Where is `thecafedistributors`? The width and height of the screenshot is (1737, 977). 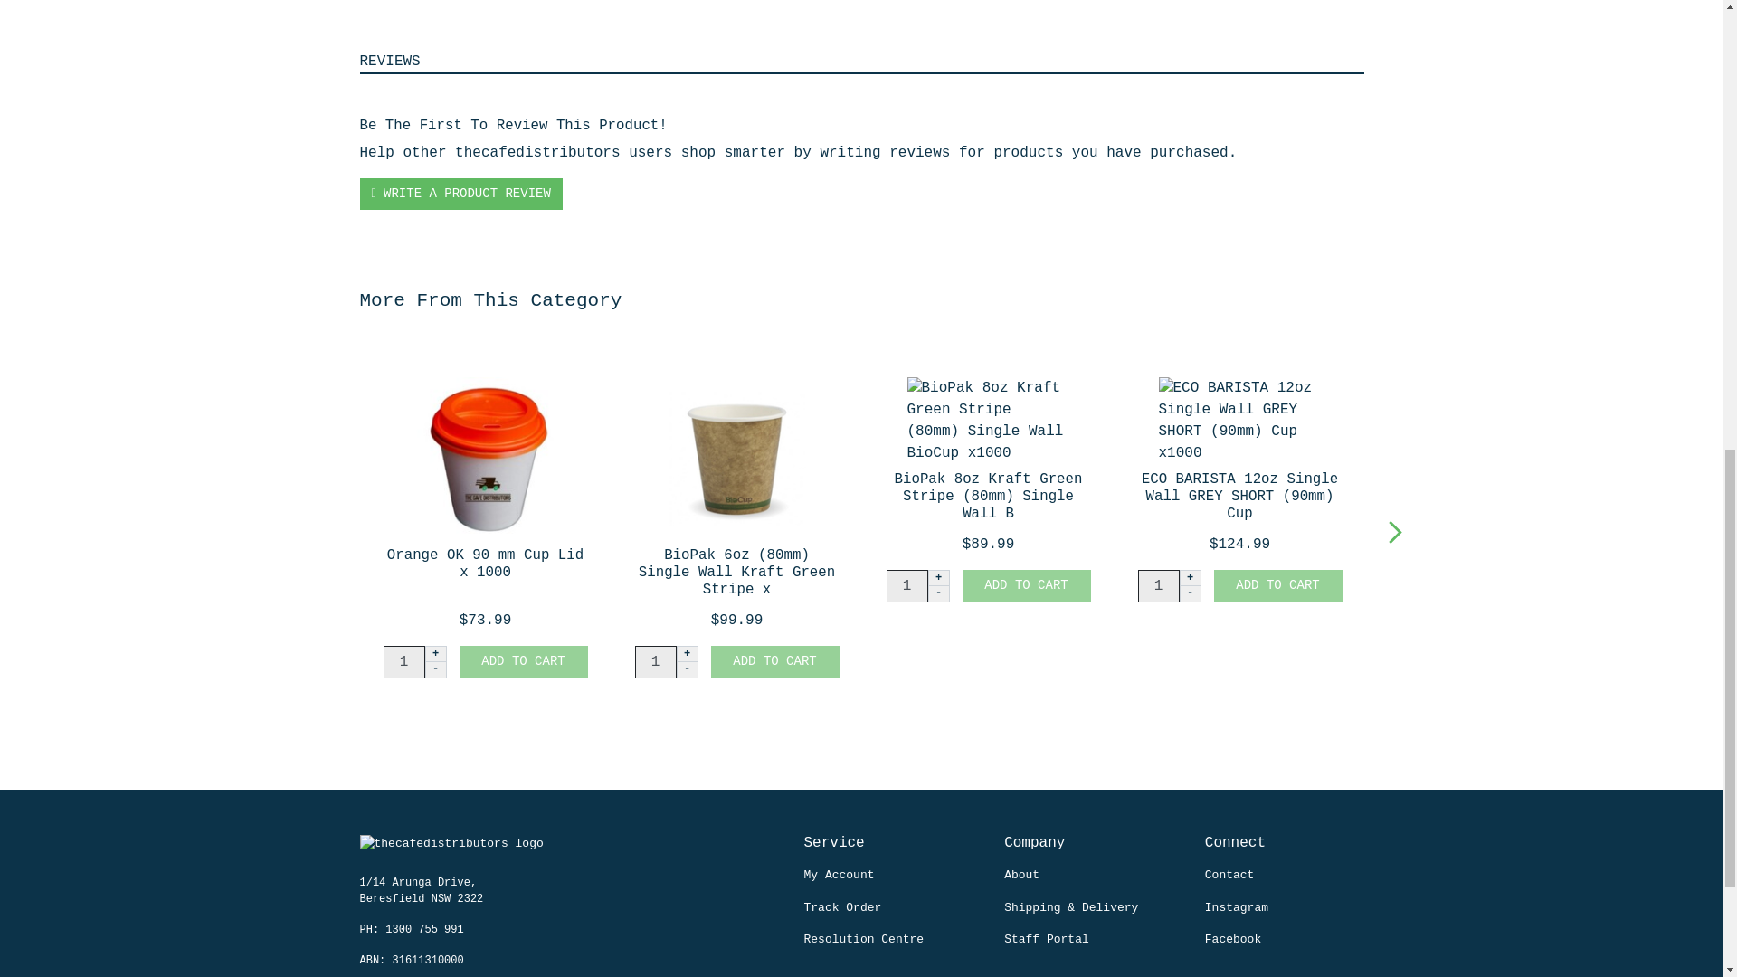 thecafedistributors is located at coordinates (451, 855).